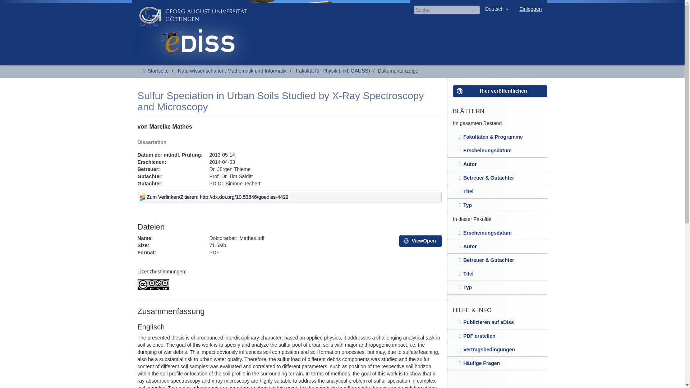 Image resolution: width=690 pixels, height=388 pixels. Describe the element at coordinates (143, 197) in the screenshot. I see `Crossref Data with citation generator` at that location.